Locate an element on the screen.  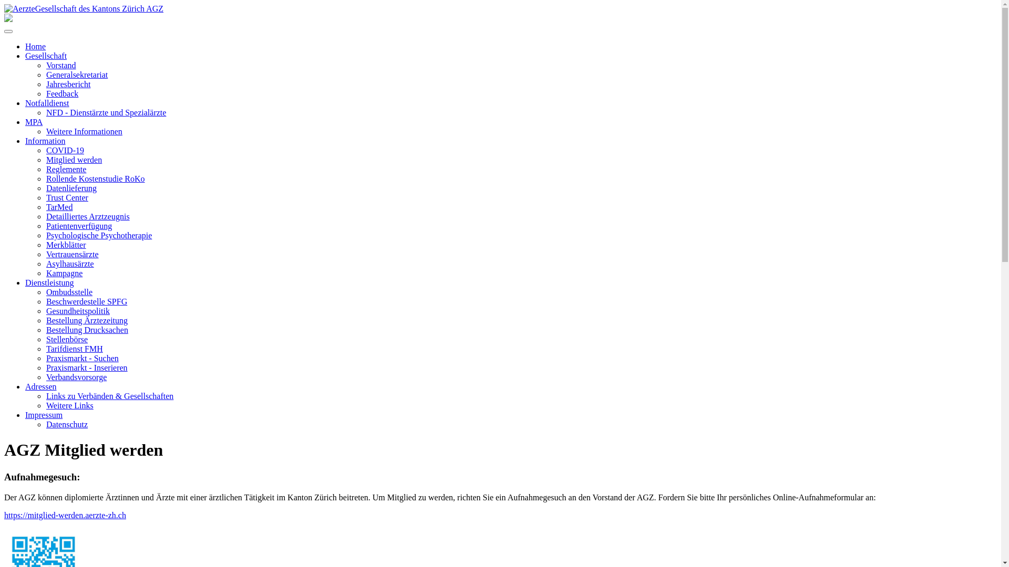
MPA is located at coordinates (34, 122).